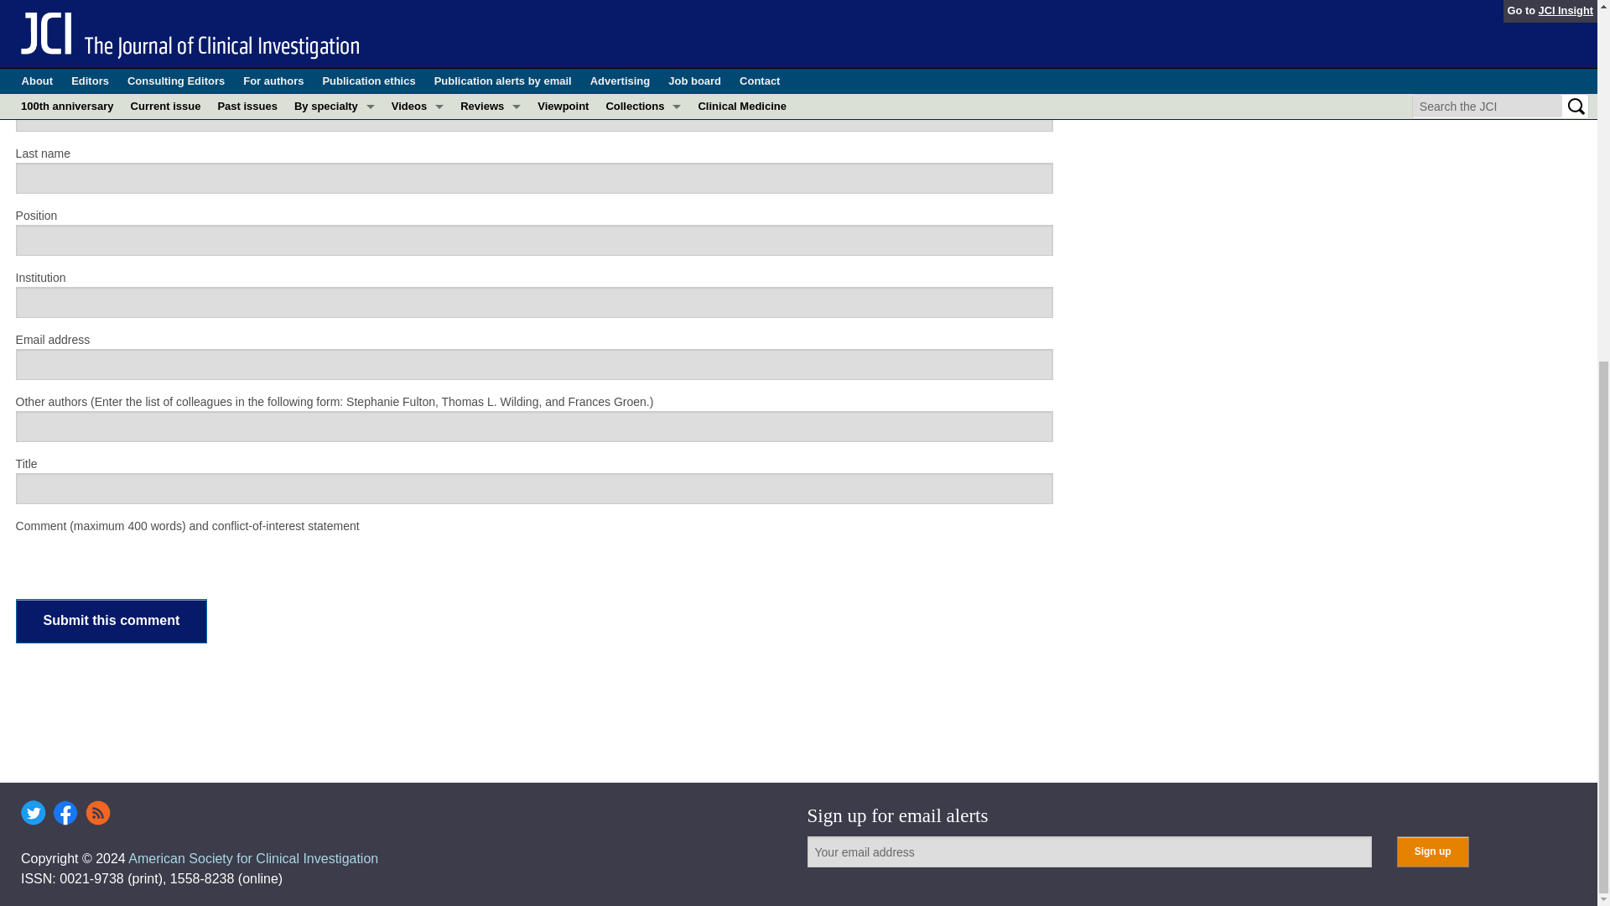  I want to click on Facebook, so click(65, 812).